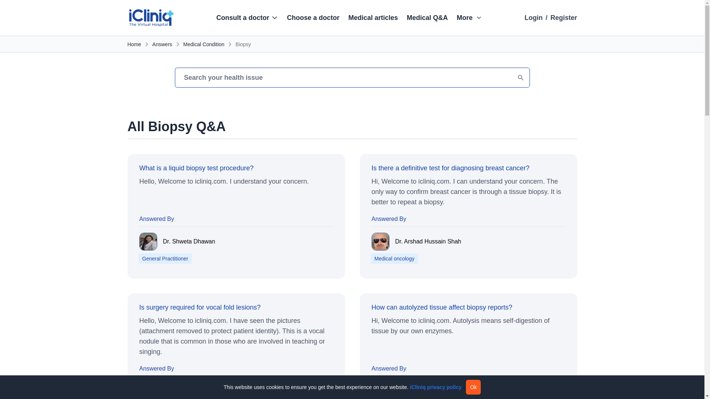  Describe the element at coordinates (373, 18) in the screenshot. I see `Medical articles` at that location.